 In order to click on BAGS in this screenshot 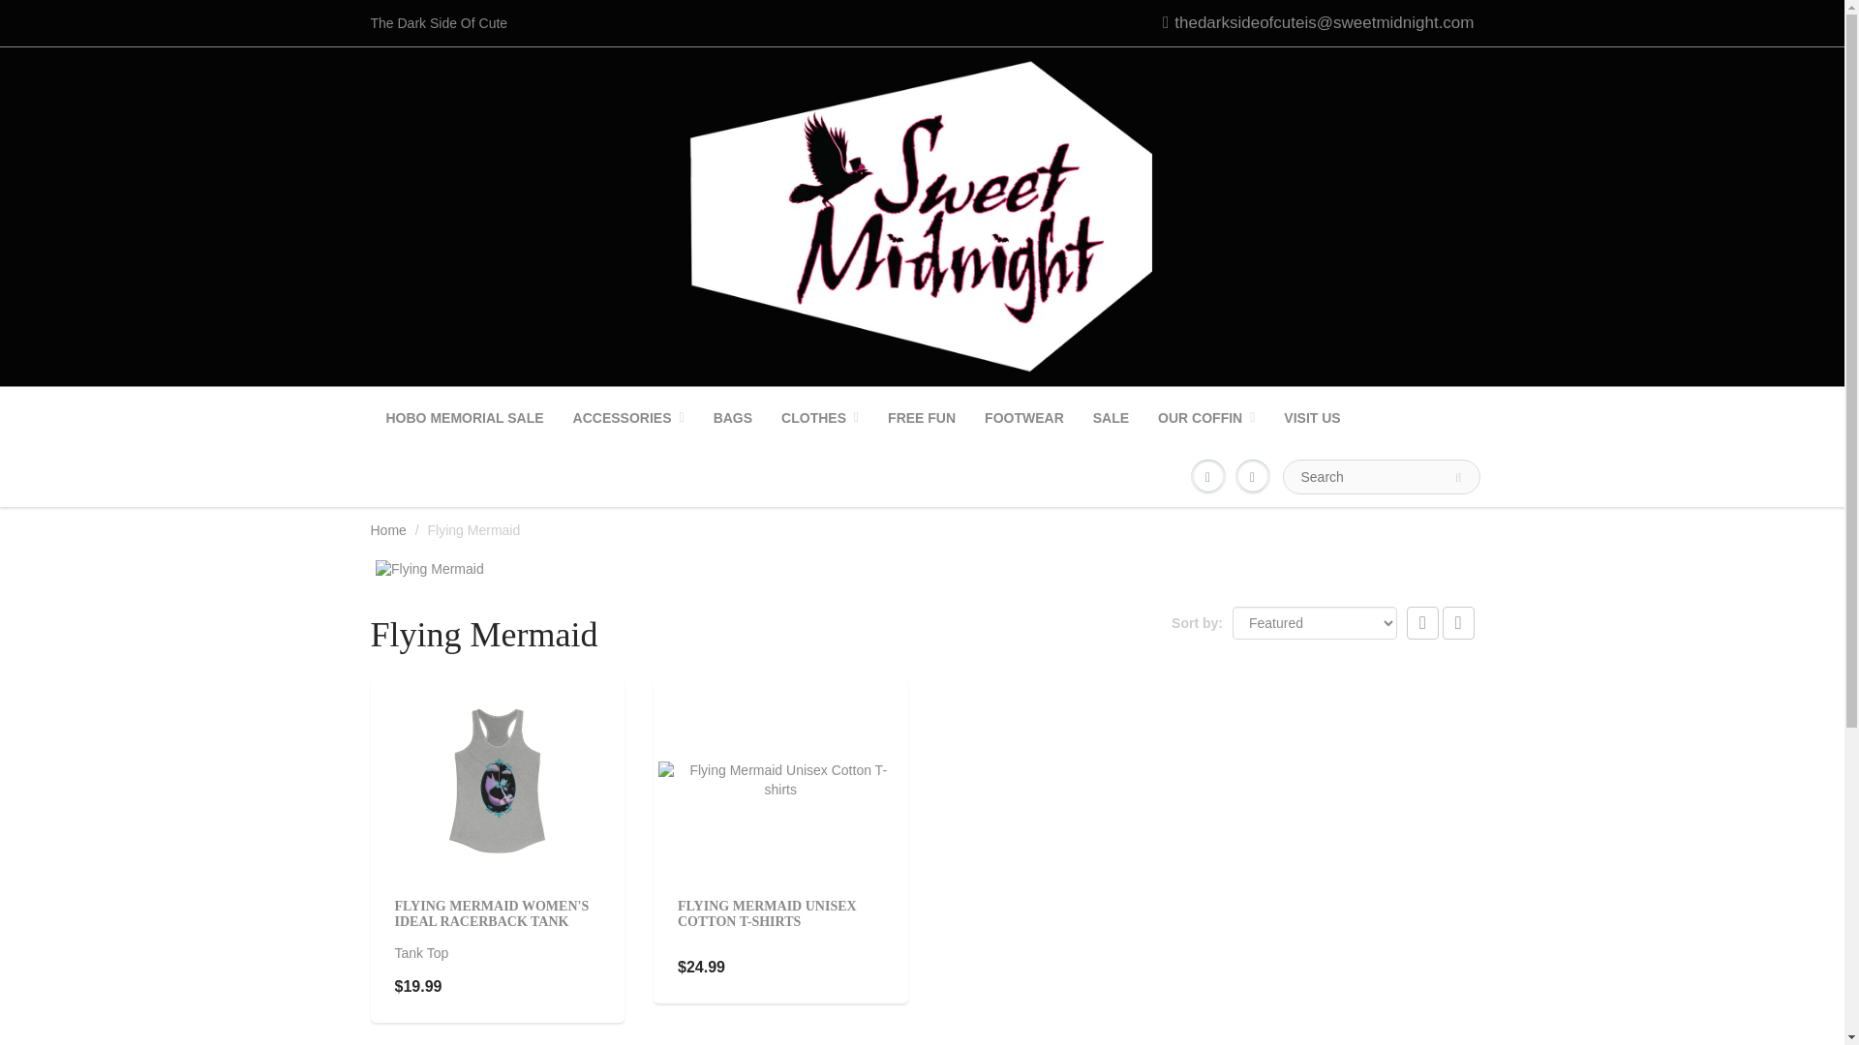, I will do `click(732, 418)`.